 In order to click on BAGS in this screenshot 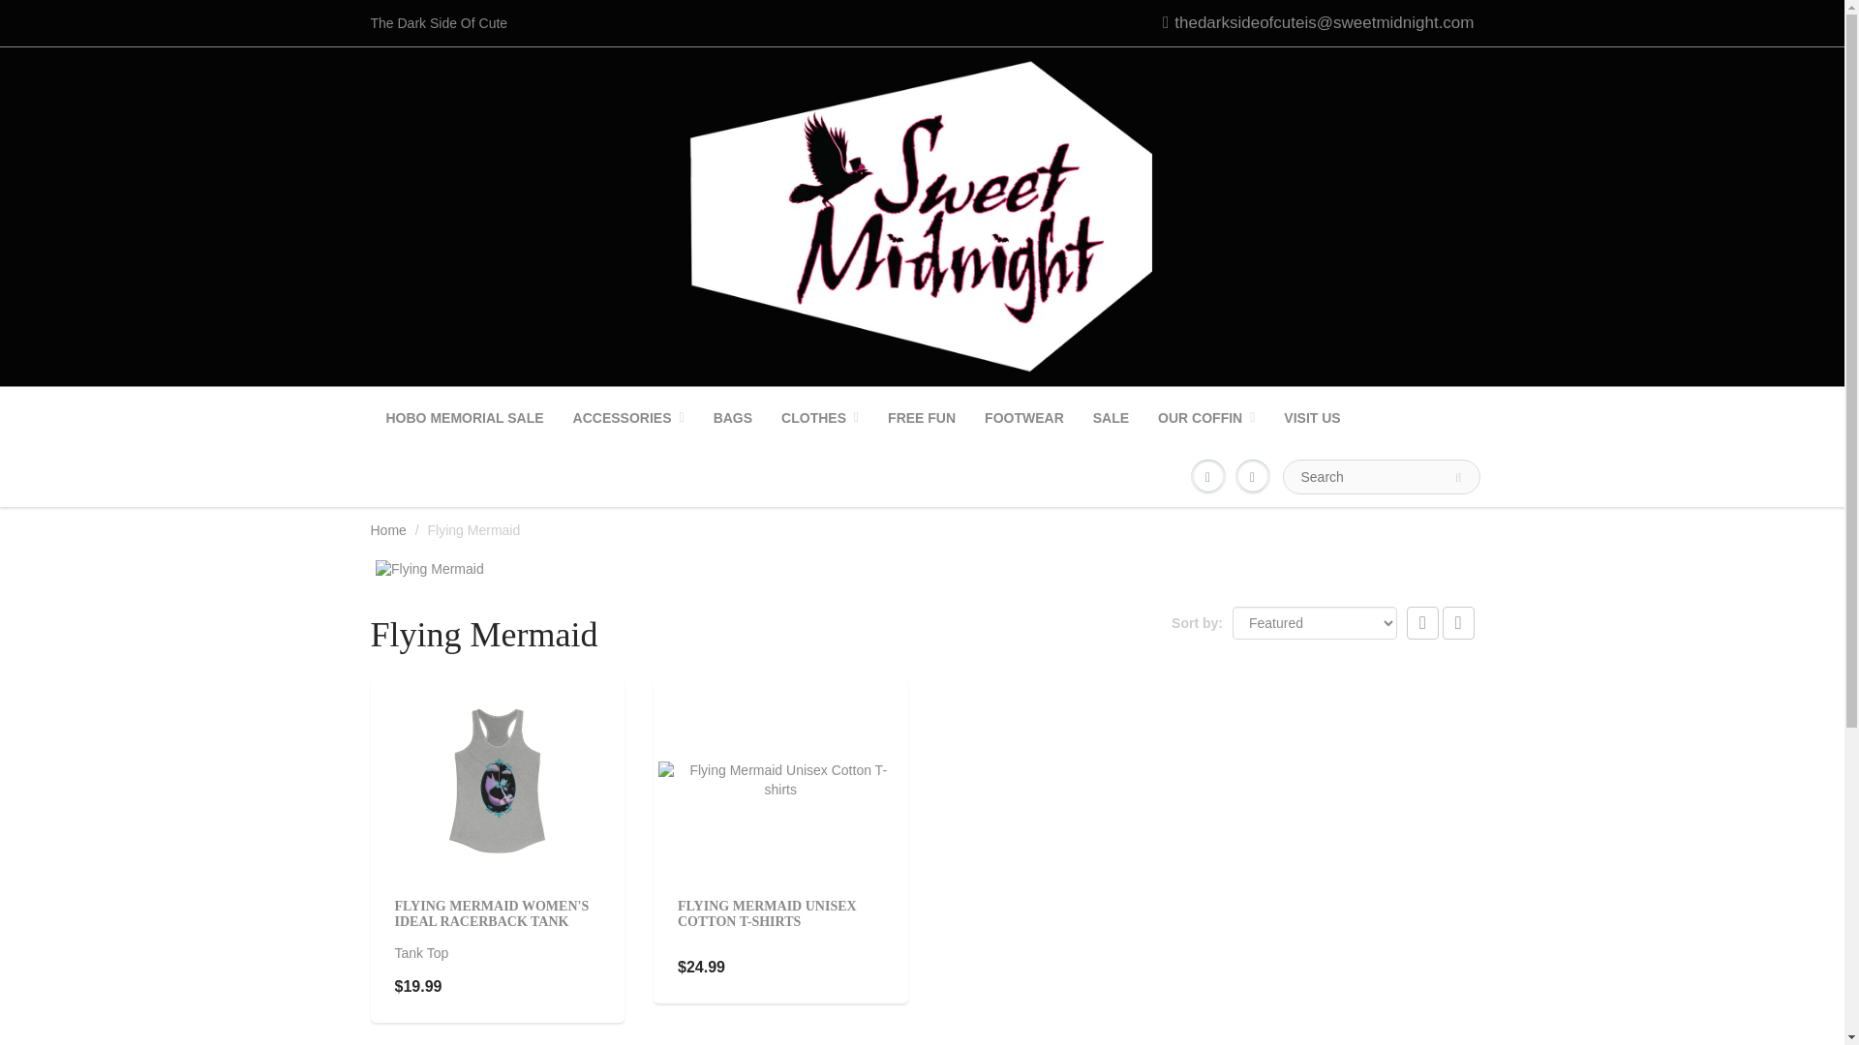, I will do `click(732, 418)`.